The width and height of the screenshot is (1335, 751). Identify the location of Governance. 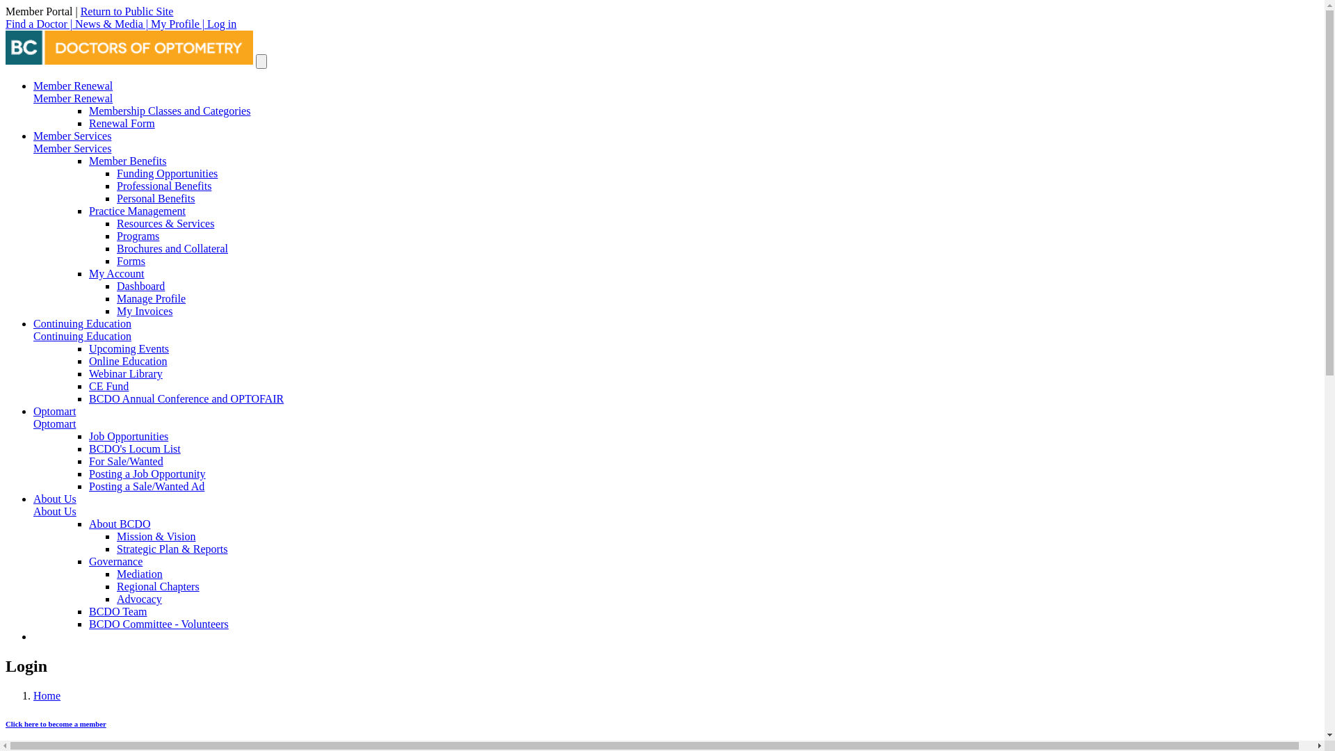
(115, 562).